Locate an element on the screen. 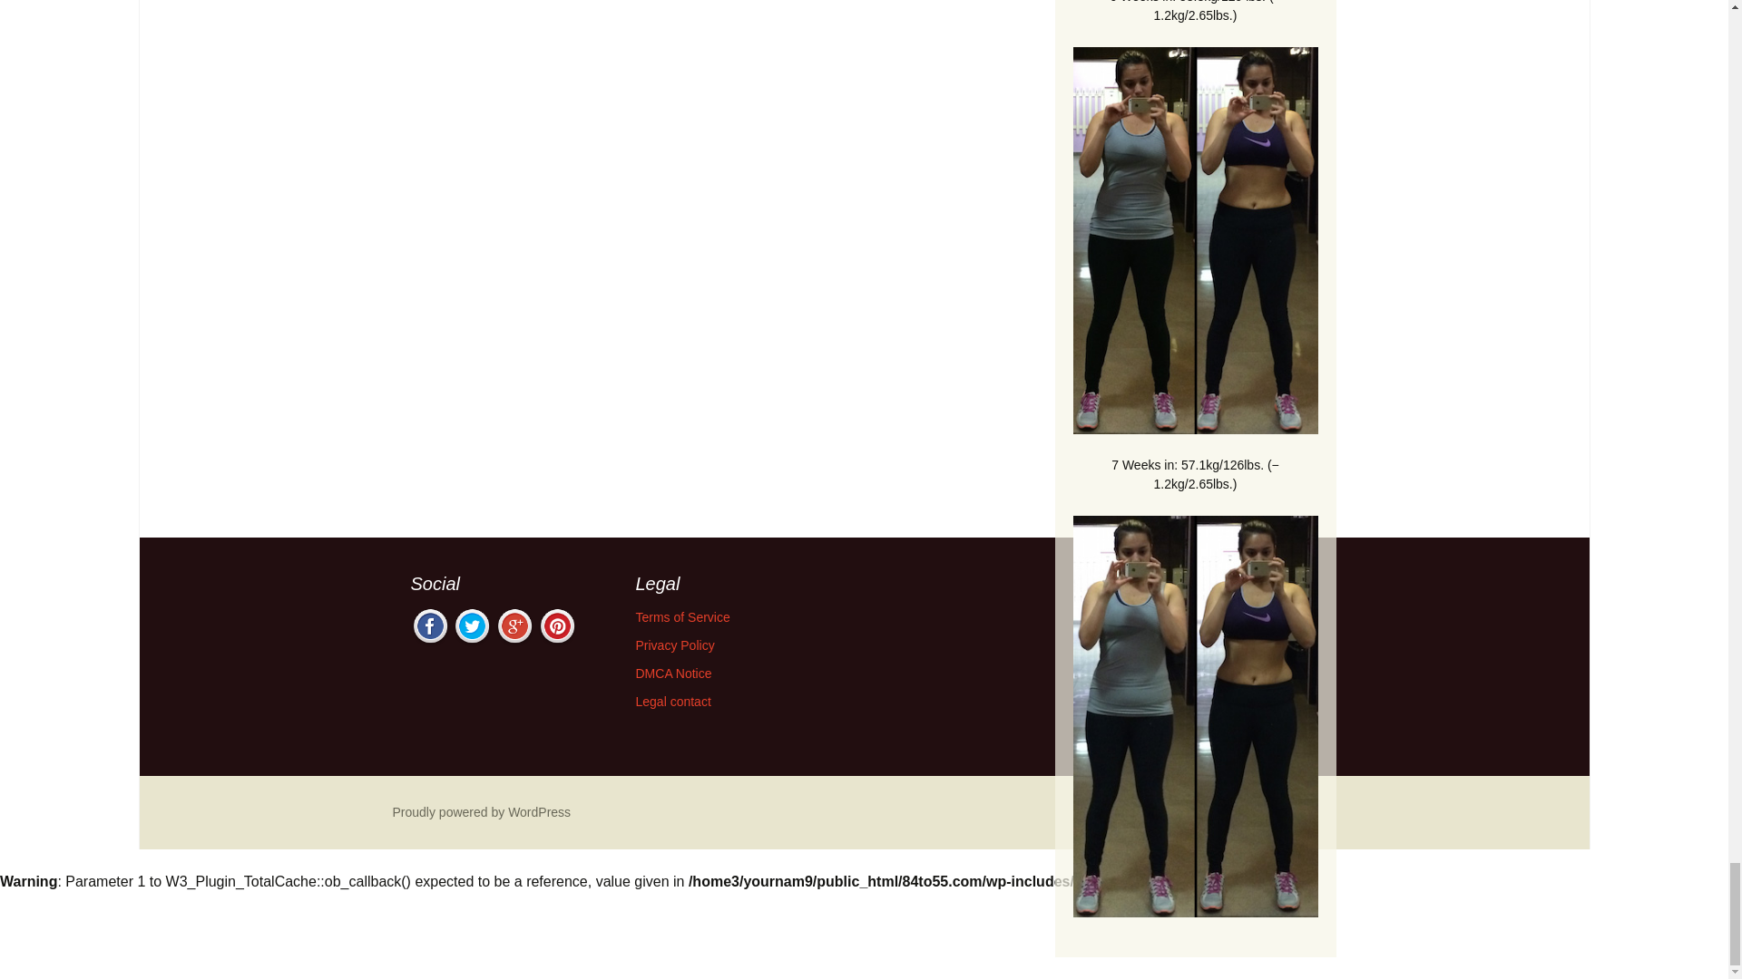 The image size is (1742, 979). Semantic Personal Publishing Platform is located at coordinates (481, 811).